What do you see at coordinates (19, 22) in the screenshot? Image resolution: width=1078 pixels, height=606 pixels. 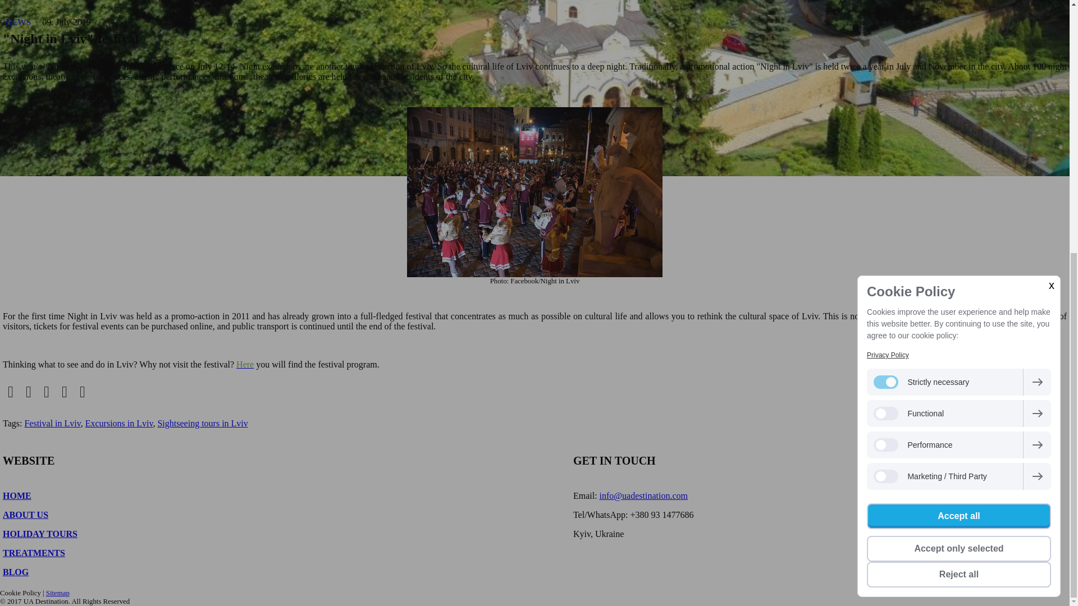 I see `NEWS` at bounding box center [19, 22].